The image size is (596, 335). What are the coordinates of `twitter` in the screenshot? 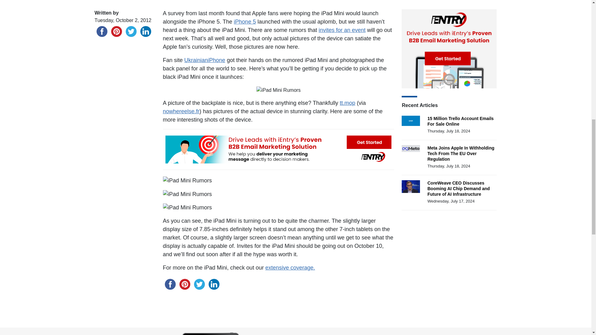 It's located at (199, 284).